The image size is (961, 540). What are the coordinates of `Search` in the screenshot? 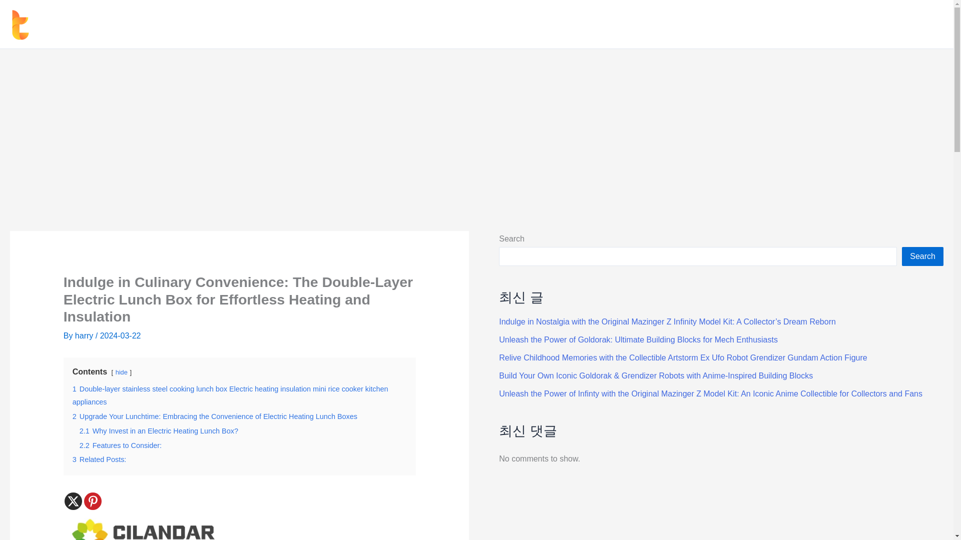 It's located at (923, 256).